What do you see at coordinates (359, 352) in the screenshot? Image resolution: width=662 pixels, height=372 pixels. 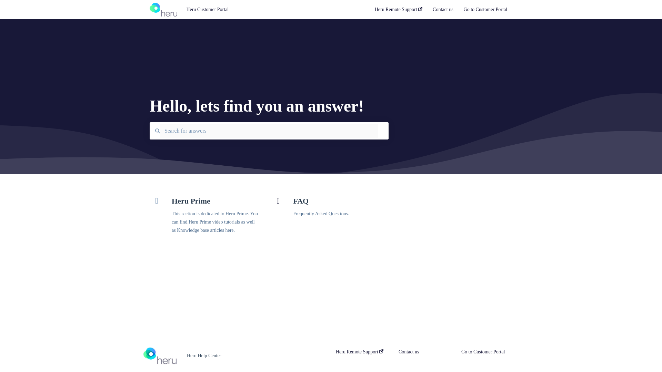 I see `Heru Remote Support` at bounding box center [359, 352].